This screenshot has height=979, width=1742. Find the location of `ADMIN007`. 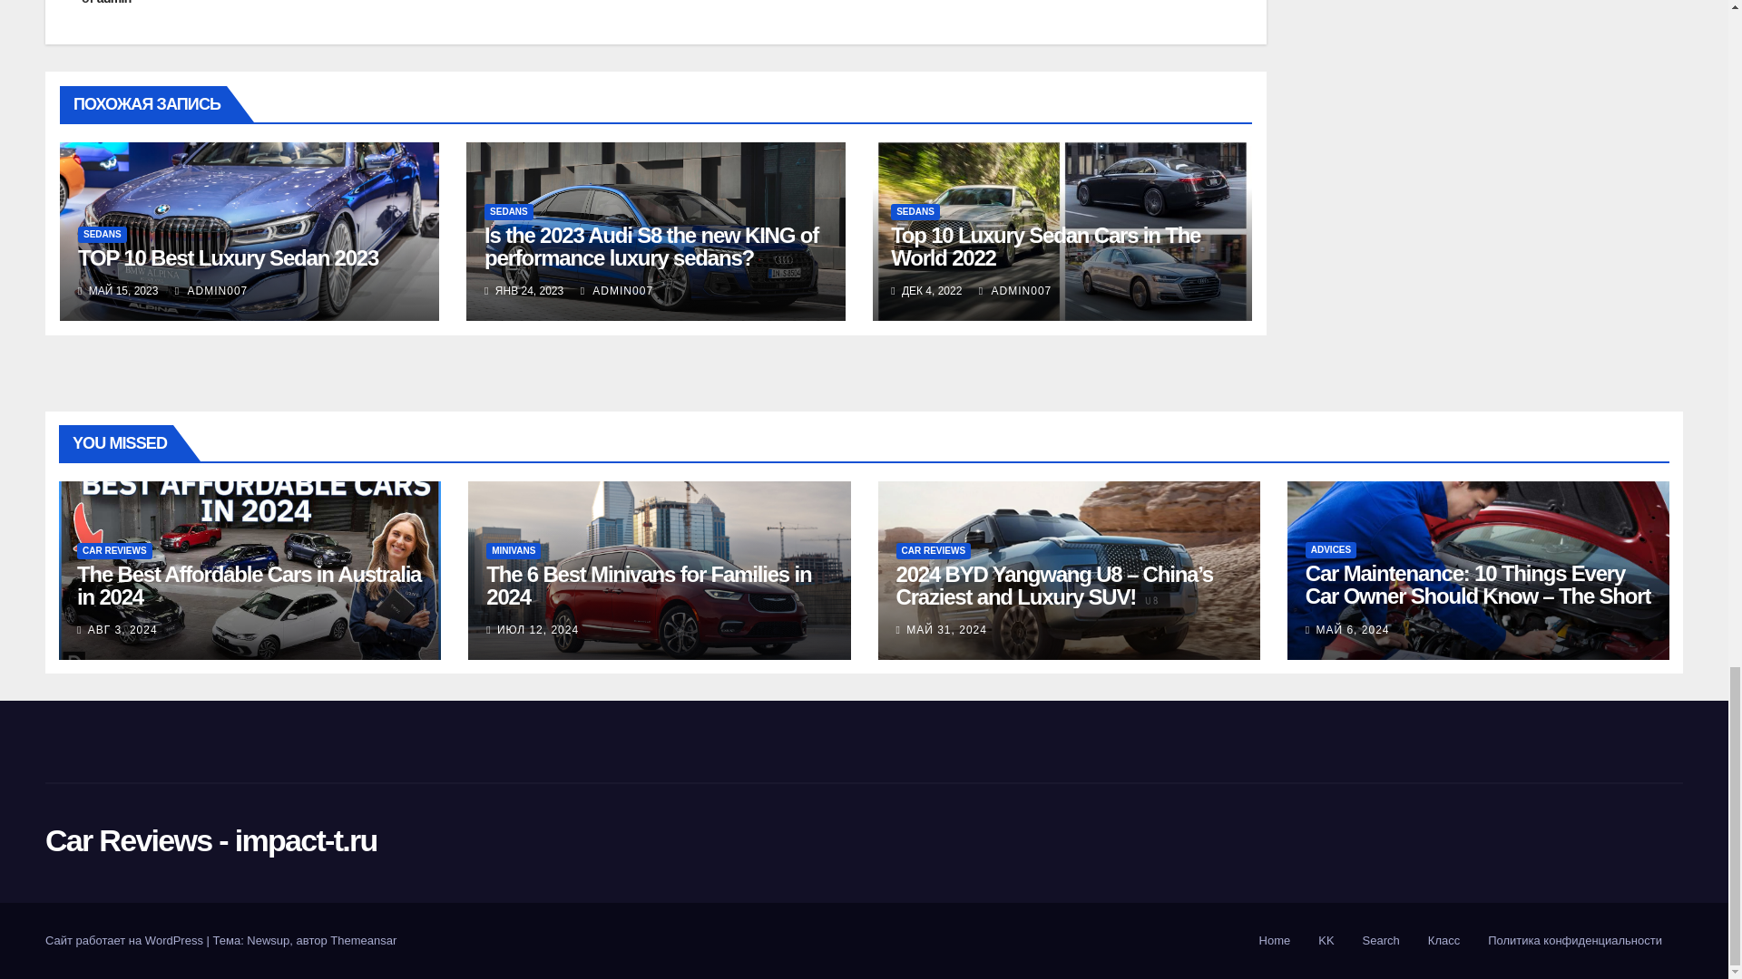

ADMIN007 is located at coordinates (210, 291).